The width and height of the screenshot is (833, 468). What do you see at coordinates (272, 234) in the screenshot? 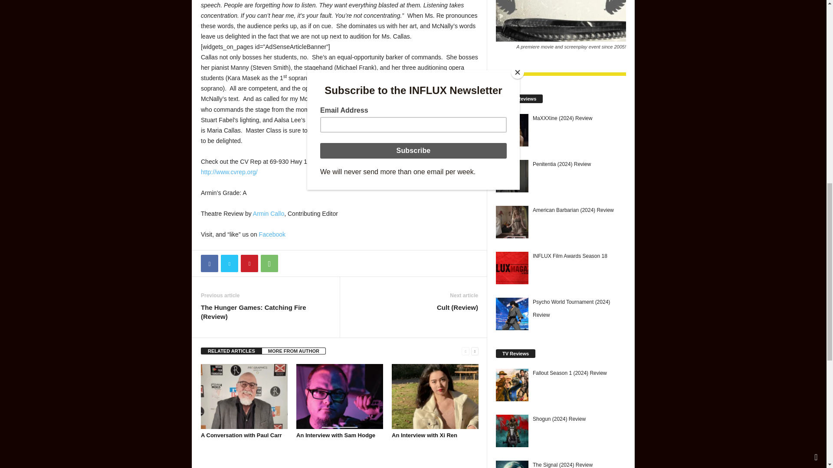
I see `Influx Magazine on Facebook` at bounding box center [272, 234].